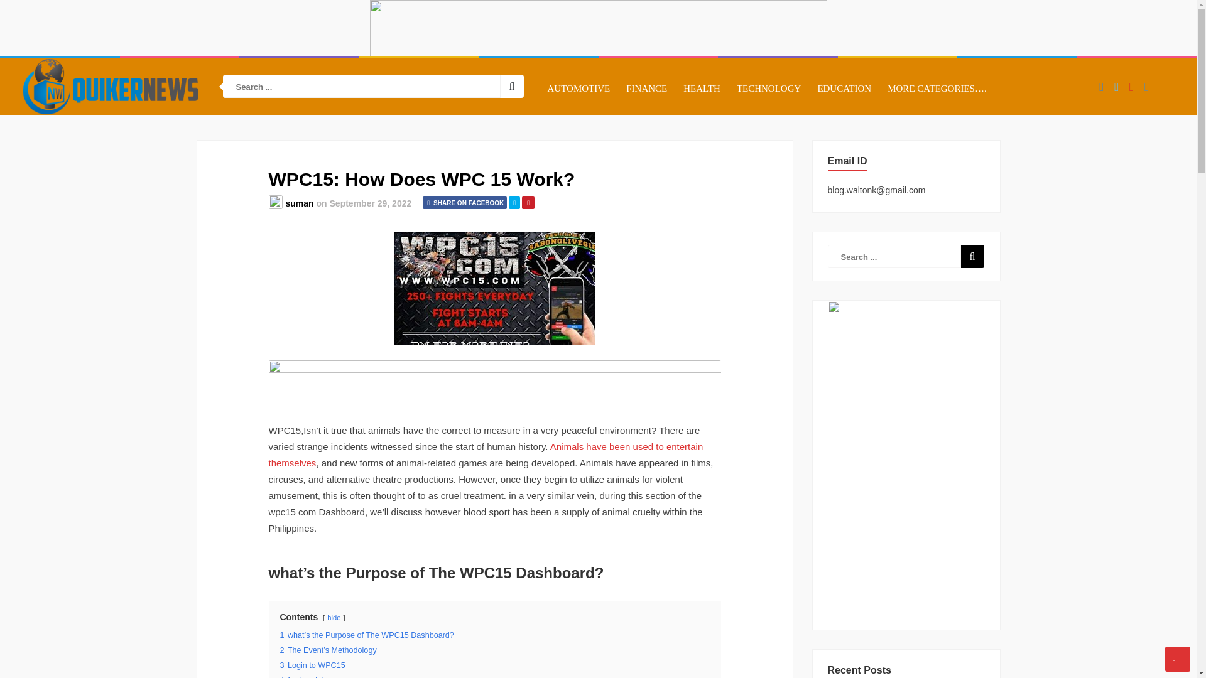 The height and width of the screenshot is (678, 1206). What do you see at coordinates (702, 88) in the screenshot?
I see `HEALTH` at bounding box center [702, 88].